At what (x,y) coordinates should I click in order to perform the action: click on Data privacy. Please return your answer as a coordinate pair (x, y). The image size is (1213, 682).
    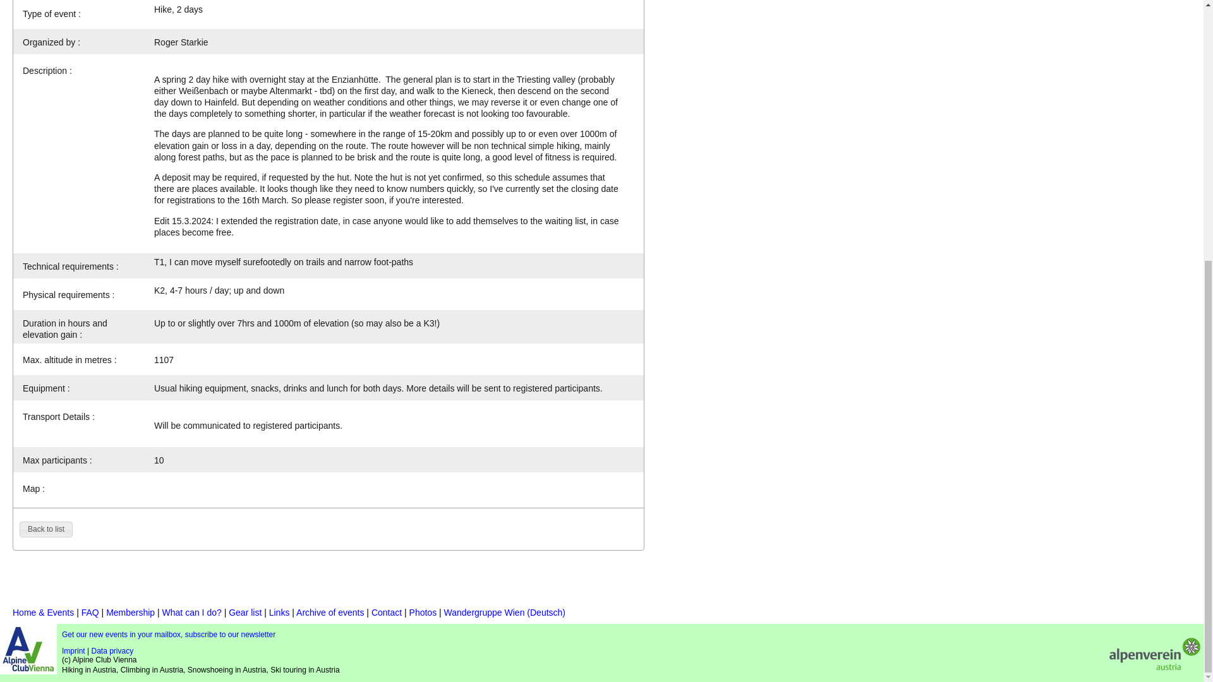
    Looking at the image, I should click on (112, 650).